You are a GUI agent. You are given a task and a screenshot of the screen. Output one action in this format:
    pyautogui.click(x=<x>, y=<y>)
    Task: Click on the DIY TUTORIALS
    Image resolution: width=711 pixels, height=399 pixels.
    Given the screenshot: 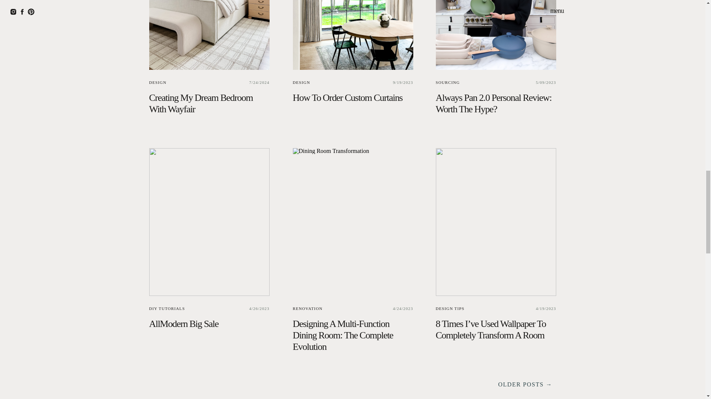 What is the action you would take?
    pyautogui.click(x=167, y=308)
    